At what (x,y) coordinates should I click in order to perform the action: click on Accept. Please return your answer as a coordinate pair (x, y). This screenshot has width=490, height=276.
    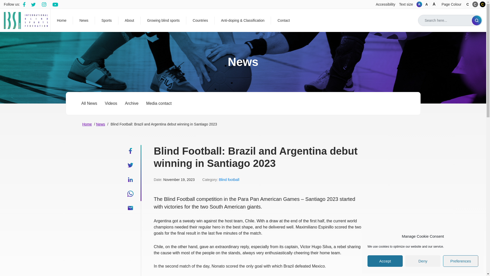
    Looking at the image, I should click on (385, 261).